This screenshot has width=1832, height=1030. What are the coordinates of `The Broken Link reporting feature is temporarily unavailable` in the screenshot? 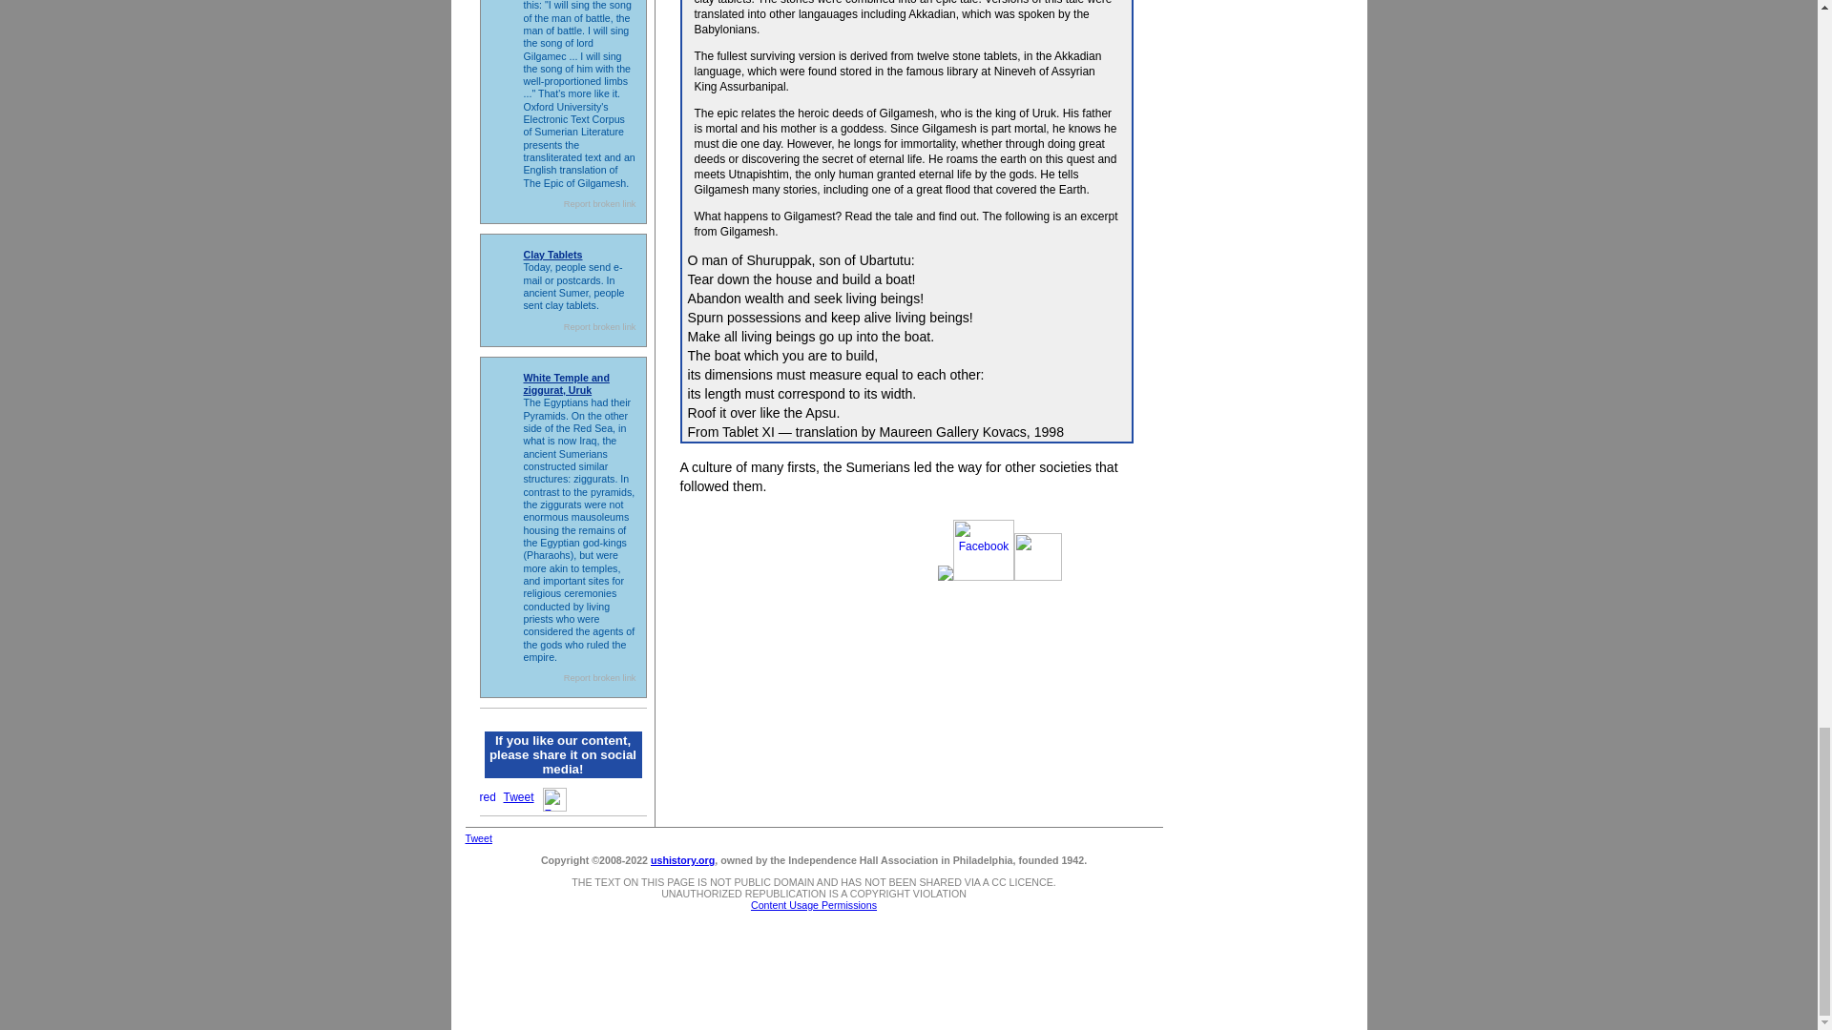 It's located at (599, 204).